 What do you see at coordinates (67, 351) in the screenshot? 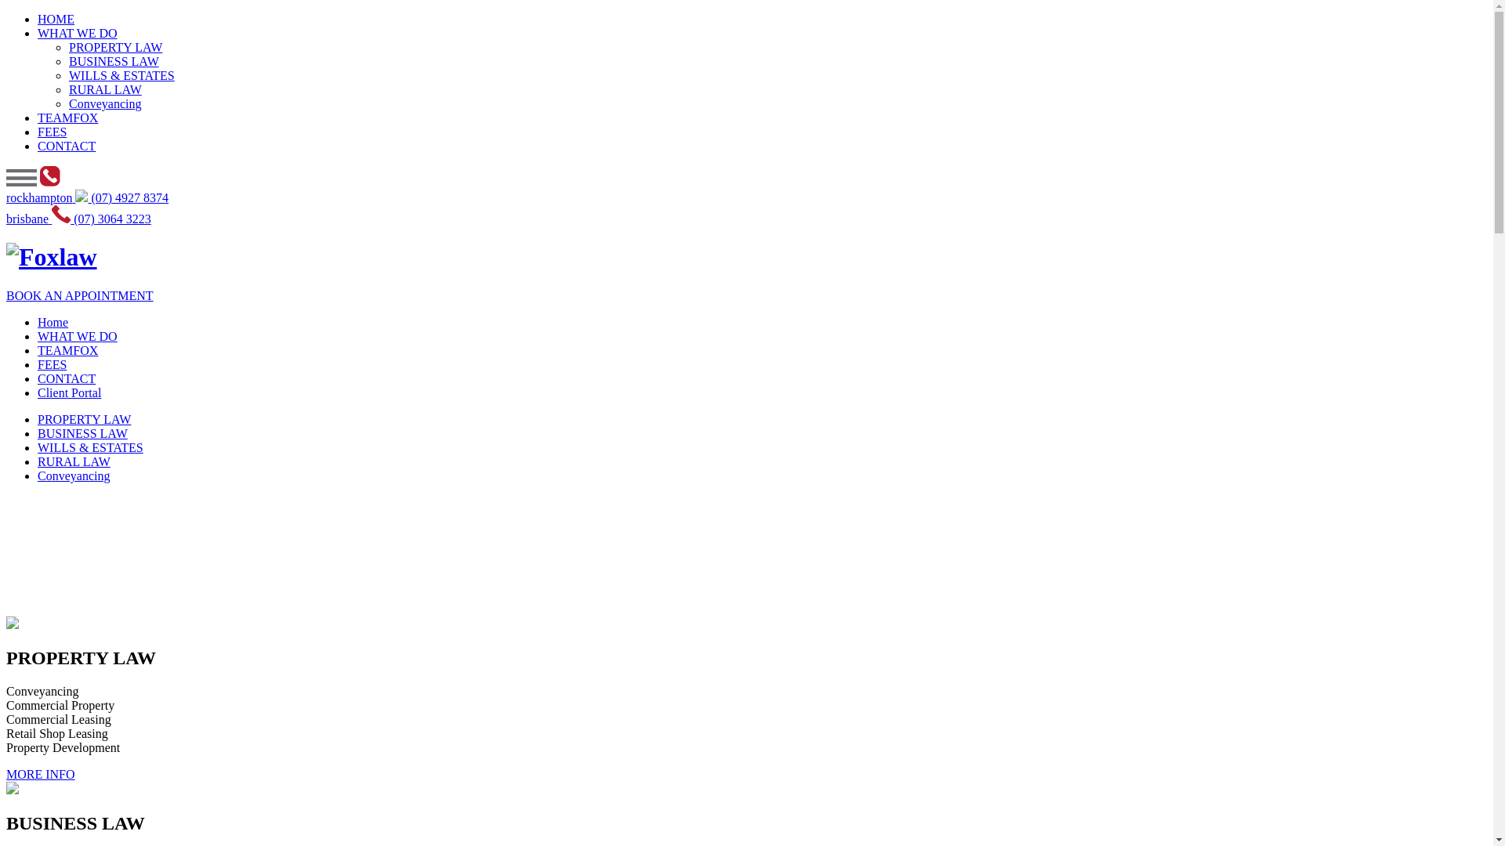
I see `TEAMFOX` at bounding box center [67, 351].